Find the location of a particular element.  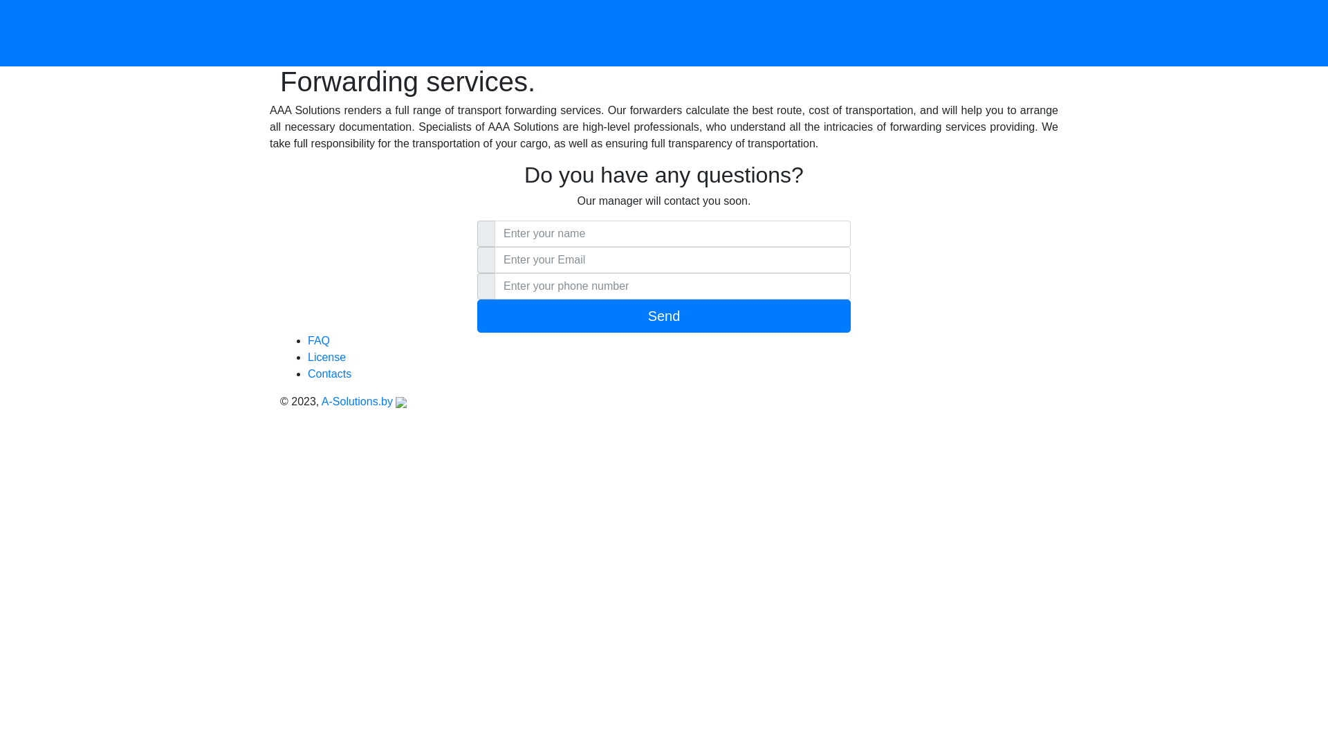

A-Solutions.by is located at coordinates (365, 401).